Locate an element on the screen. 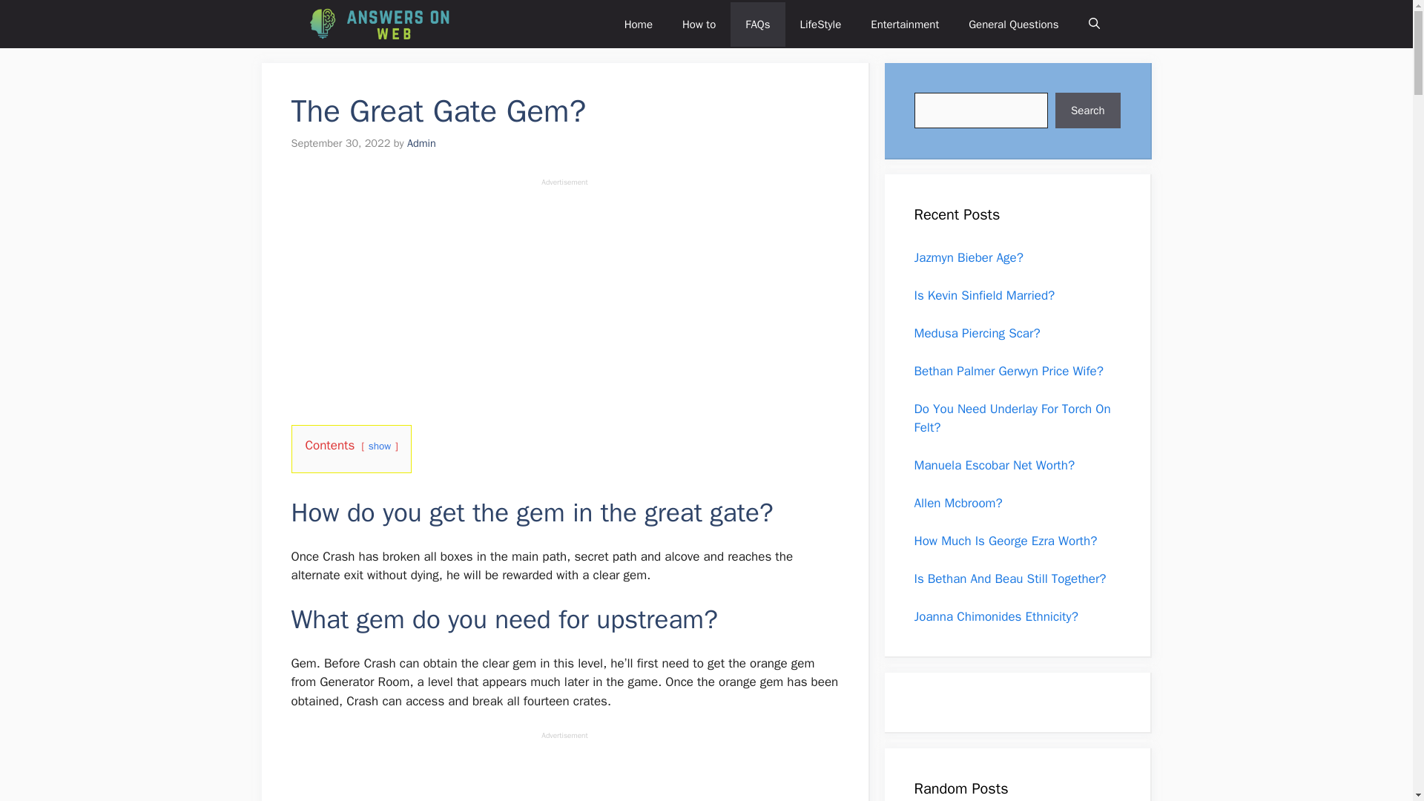 This screenshot has height=801, width=1424. Home is located at coordinates (638, 24).